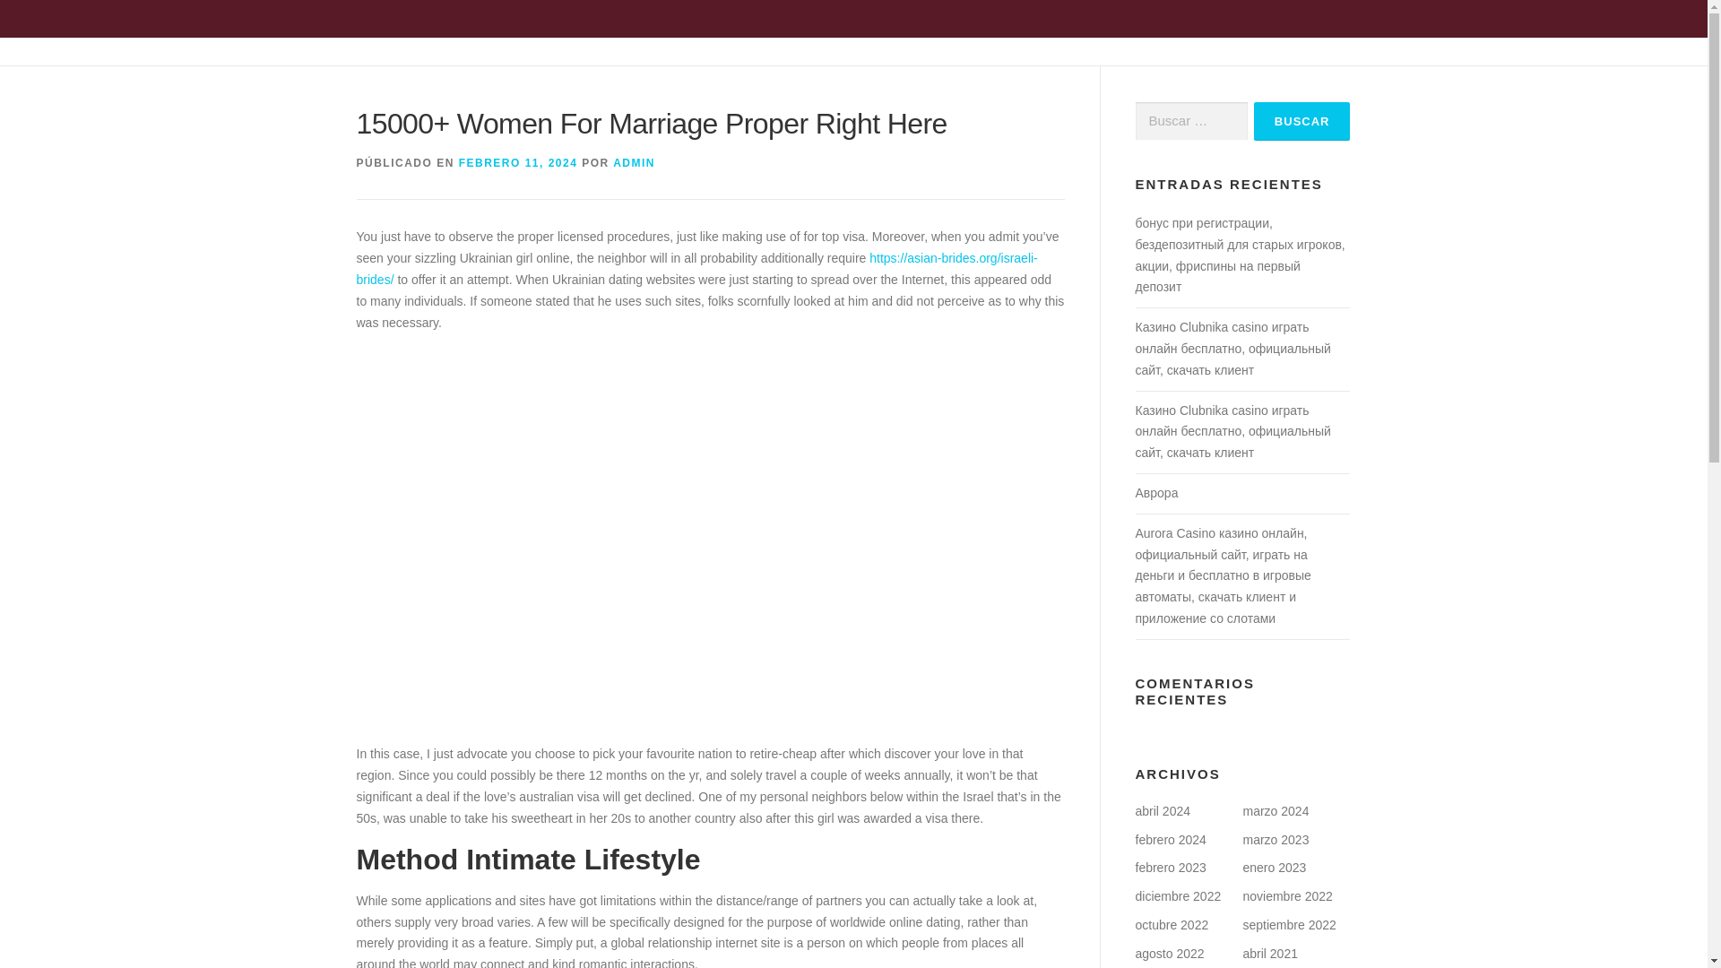  What do you see at coordinates (1289, 925) in the screenshot?
I see `septiembre 2022` at bounding box center [1289, 925].